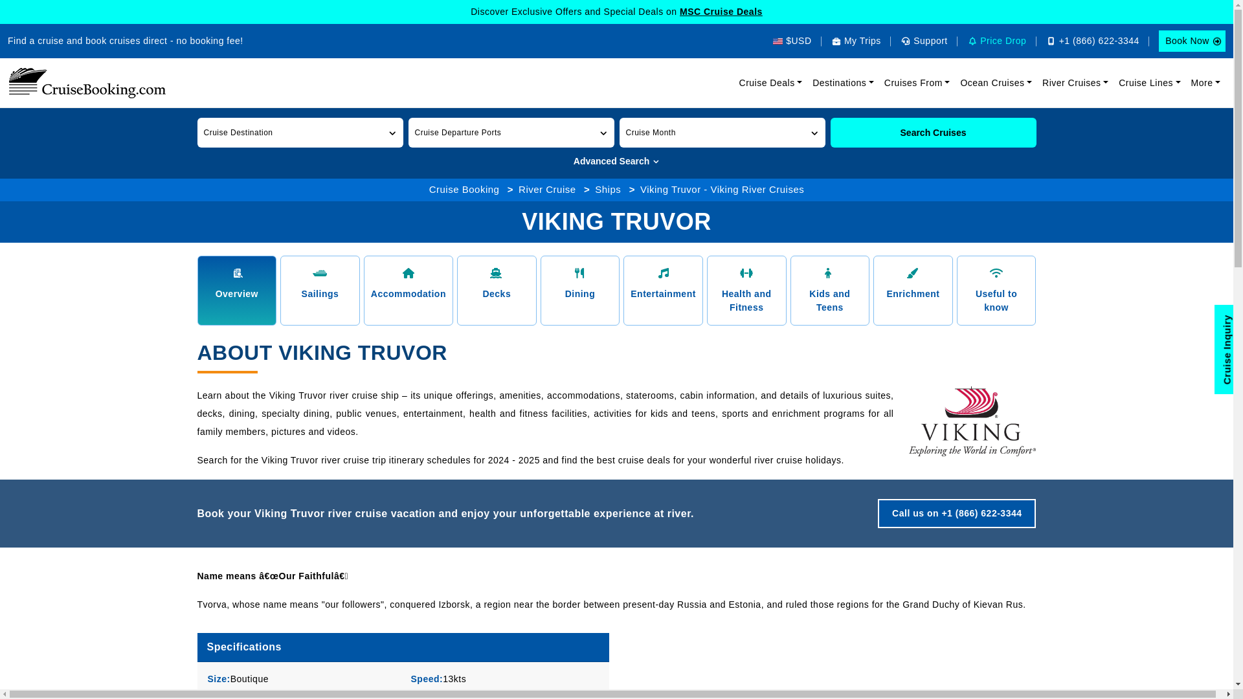 The height and width of the screenshot is (699, 1243). What do you see at coordinates (1192, 41) in the screenshot?
I see `Book Now` at bounding box center [1192, 41].